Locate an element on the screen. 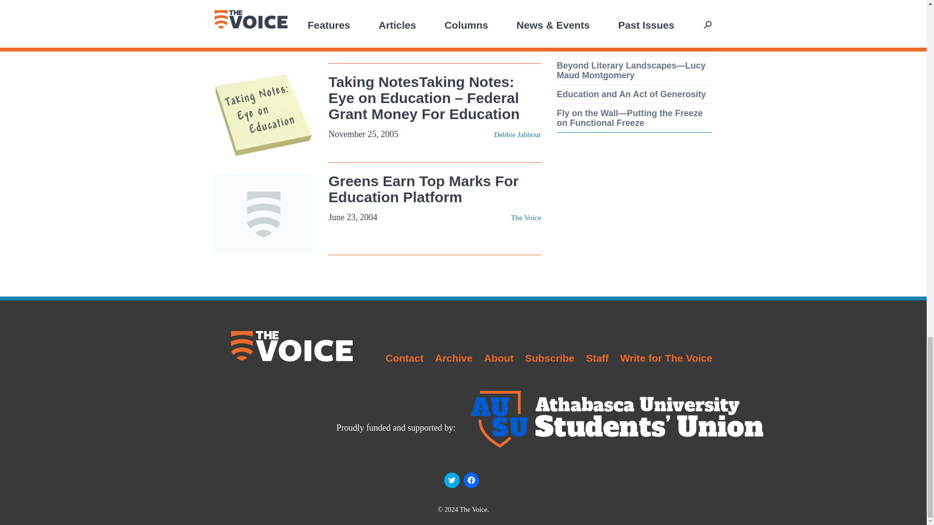 The image size is (934, 525). Posts by Ryan Pike is located at coordinates (525, 34).